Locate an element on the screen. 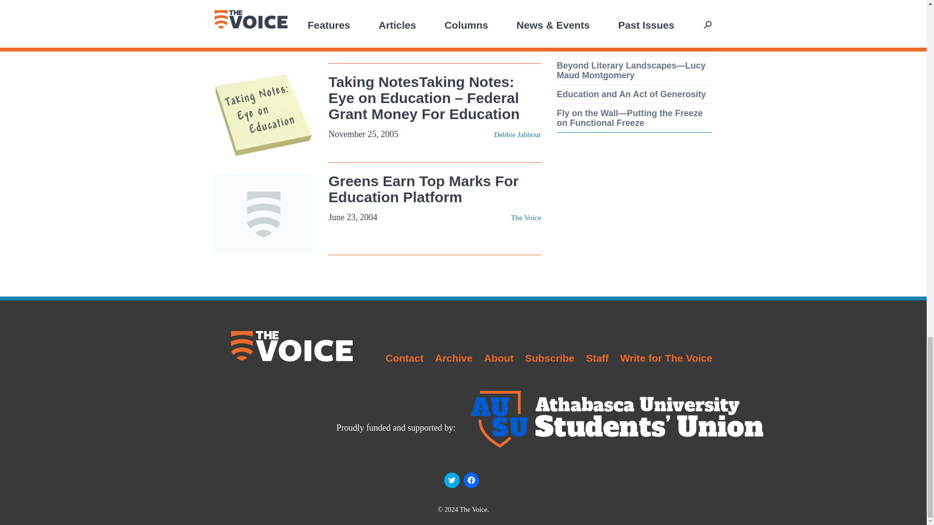 The image size is (934, 525). Posts by Ryan Pike is located at coordinates (525, 34).